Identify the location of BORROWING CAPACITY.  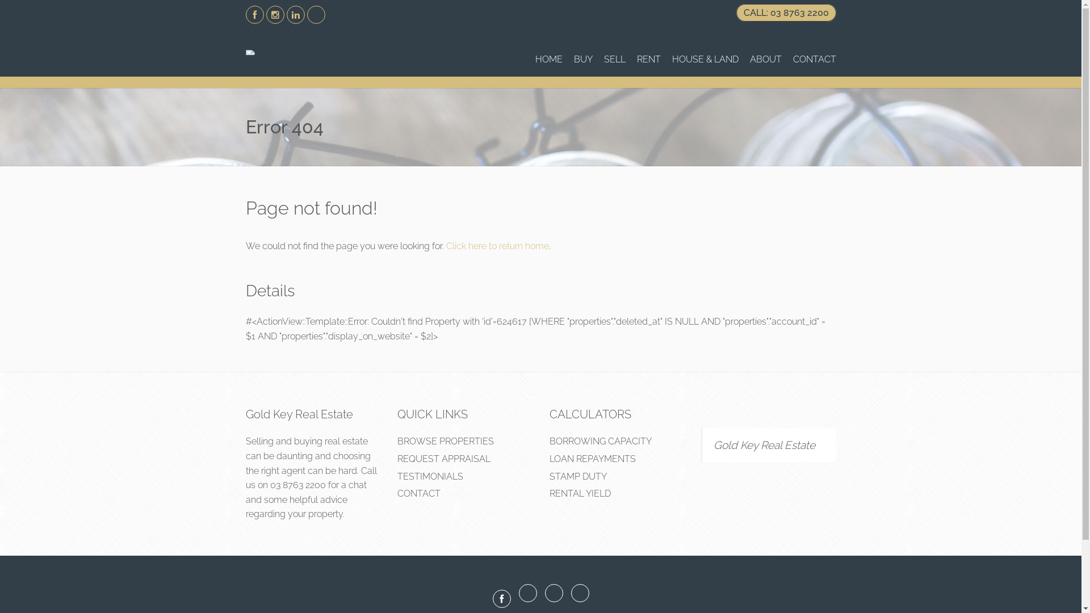
(601, 442).